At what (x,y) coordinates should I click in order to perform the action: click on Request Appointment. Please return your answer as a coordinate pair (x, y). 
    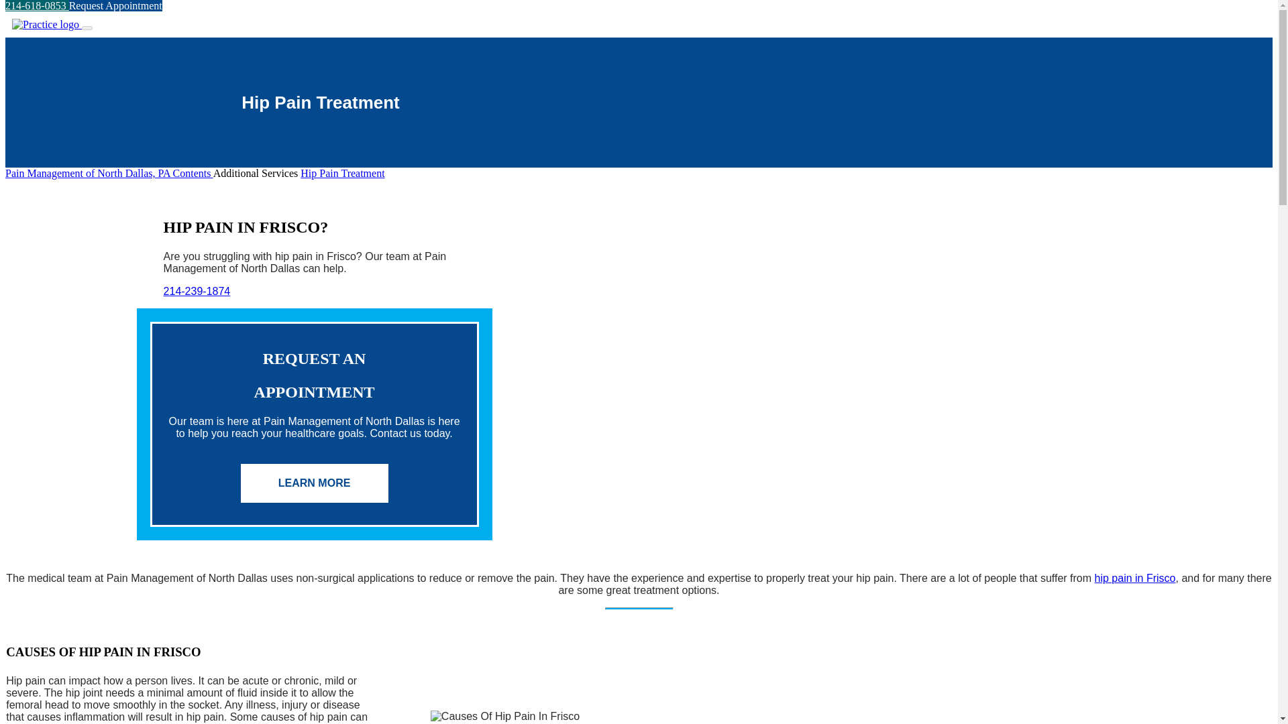
    Looking at the image, I should click on (115, 5).